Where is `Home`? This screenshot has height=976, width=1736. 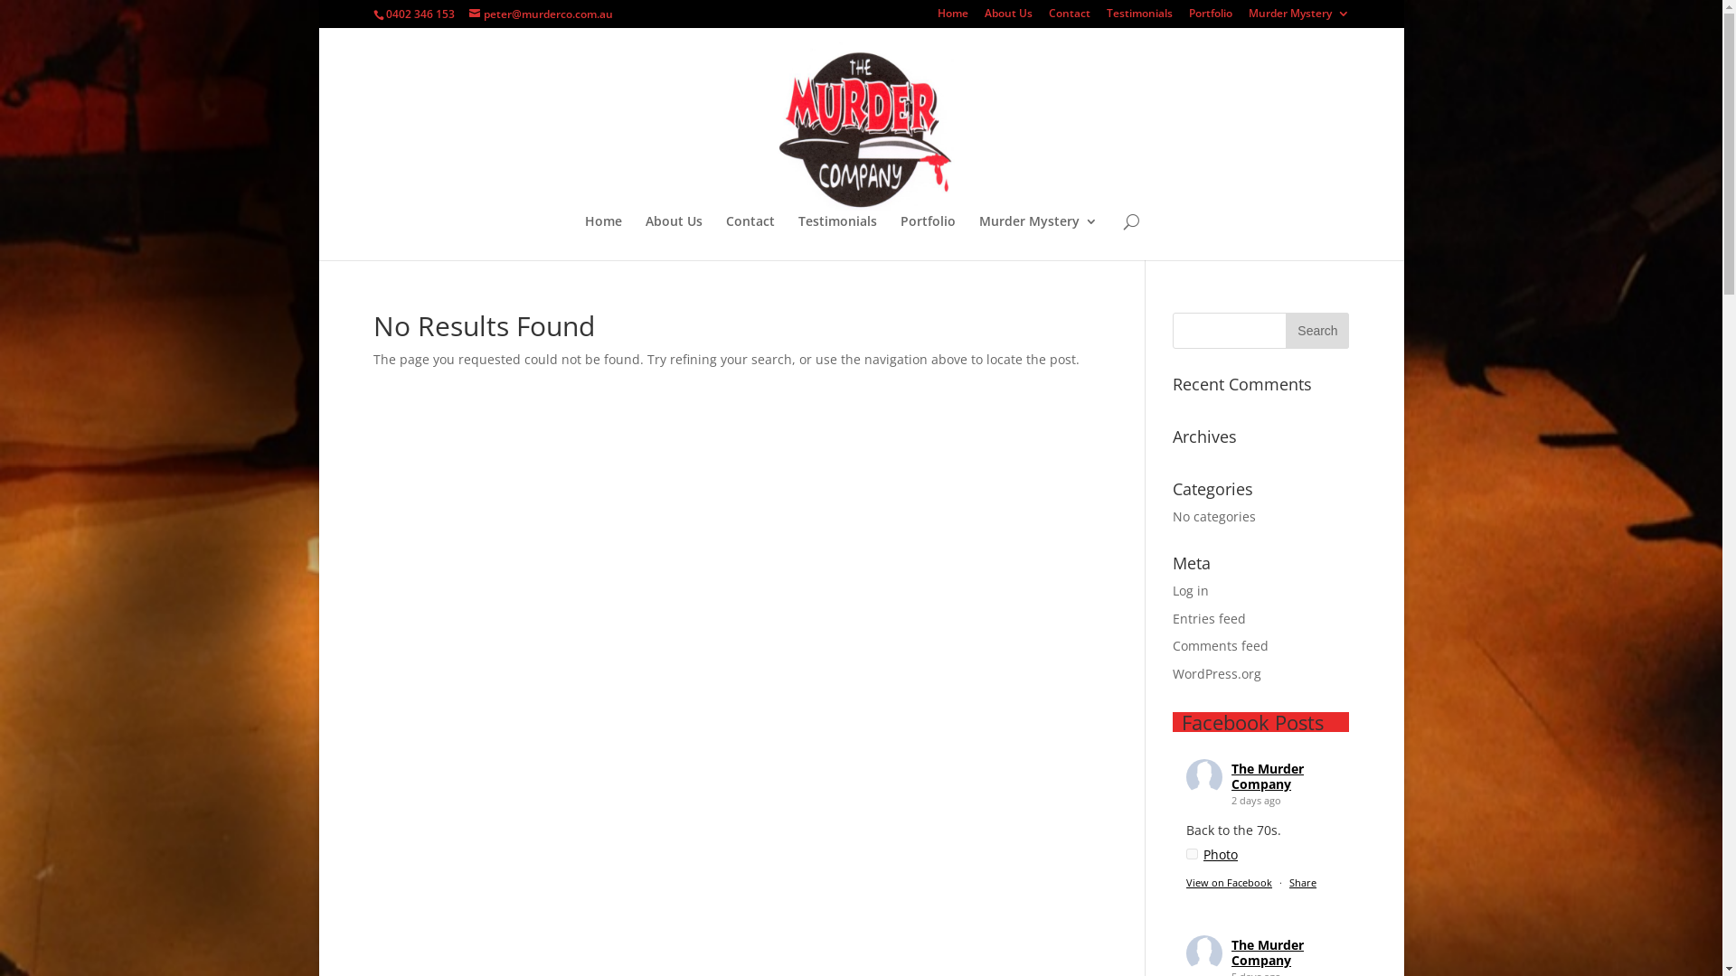
Home is located at coordinates (604, 238).